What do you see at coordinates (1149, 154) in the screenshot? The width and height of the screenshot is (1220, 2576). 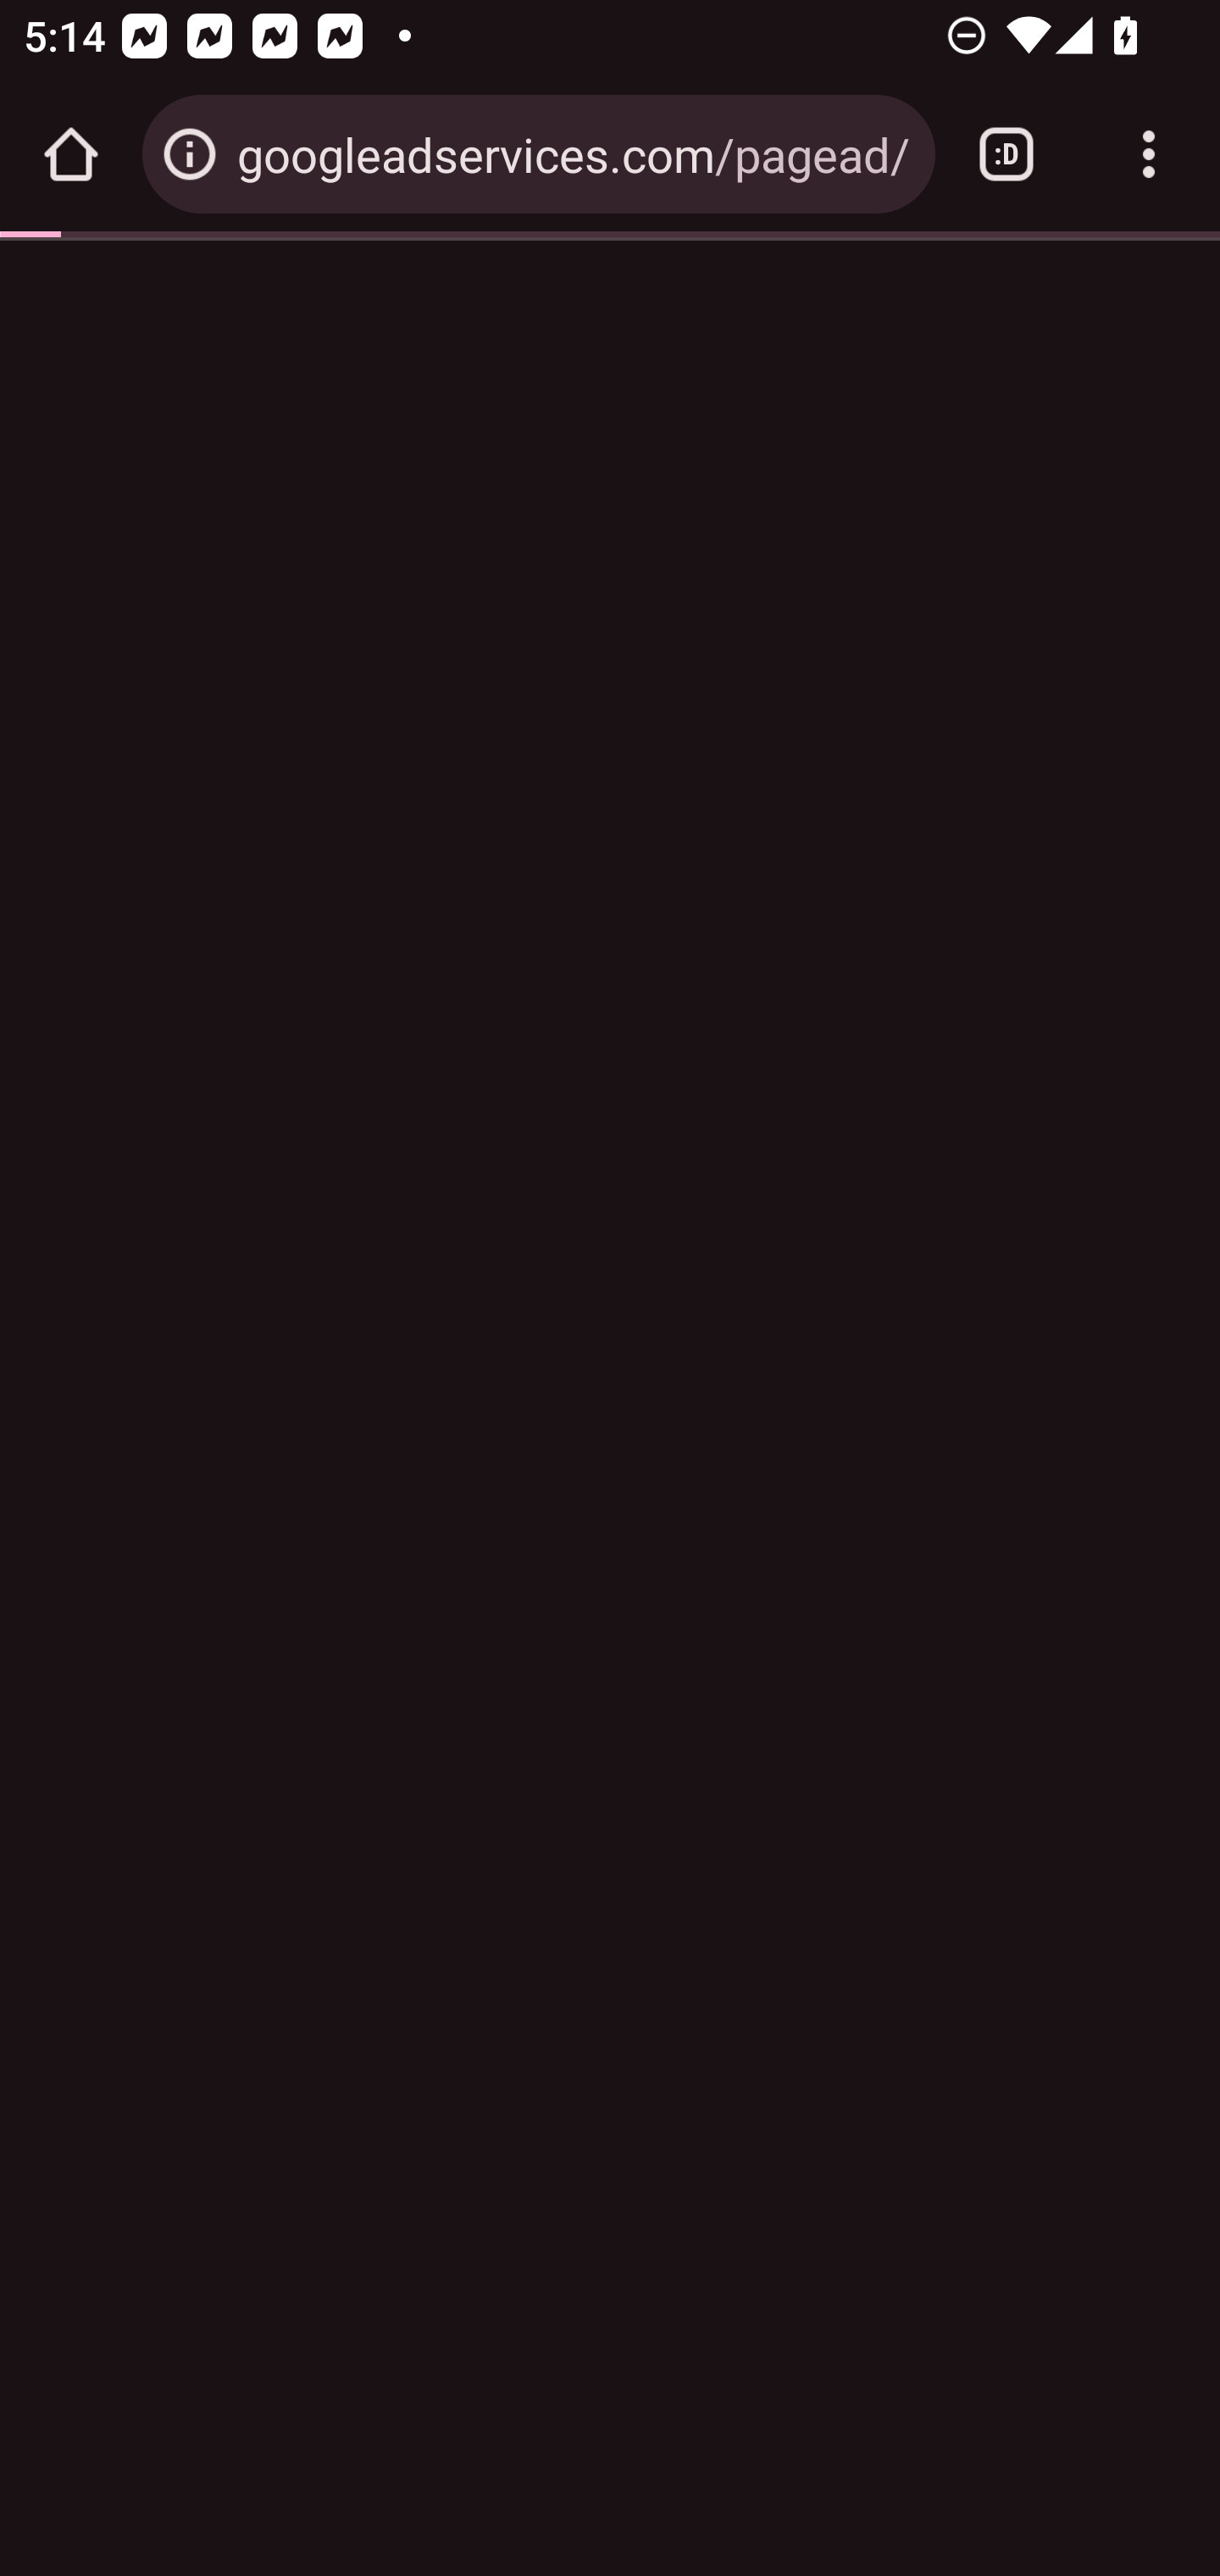 I see `Customize and control Google Chrome` at bounding box center [1149, 154].